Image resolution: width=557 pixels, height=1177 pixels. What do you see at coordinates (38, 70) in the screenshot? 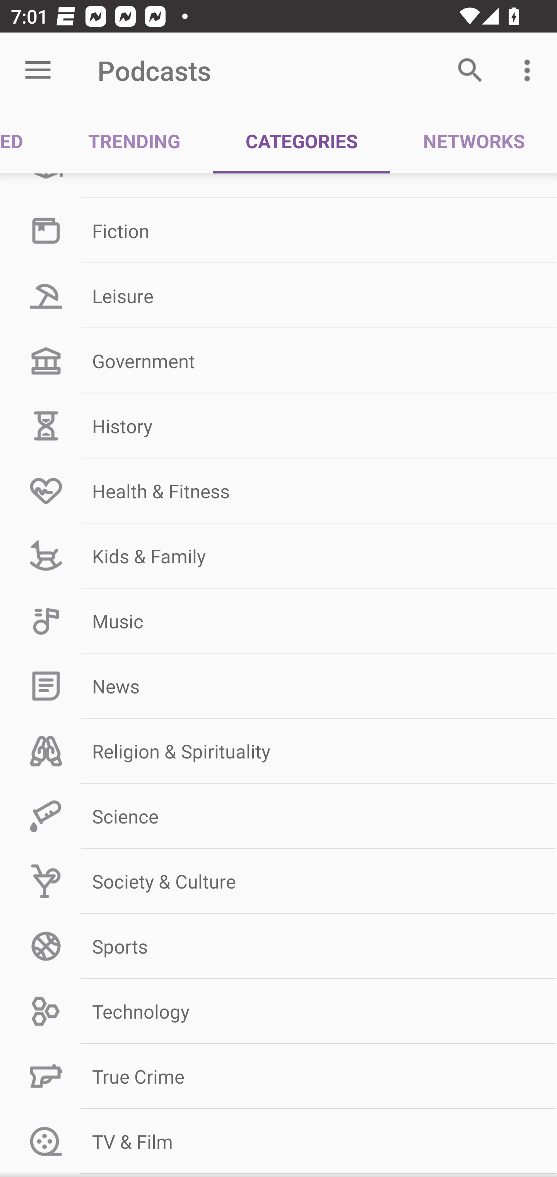
I see `Open menu` at bounding box center [38, 70].